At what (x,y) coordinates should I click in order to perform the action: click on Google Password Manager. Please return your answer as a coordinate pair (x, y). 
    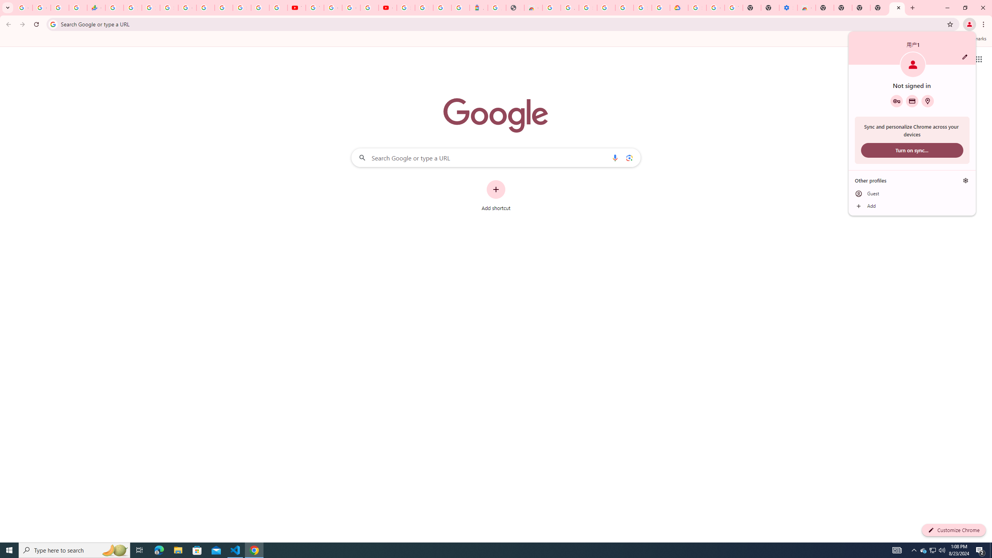
    Looking at the image, I should click on (897, 101).